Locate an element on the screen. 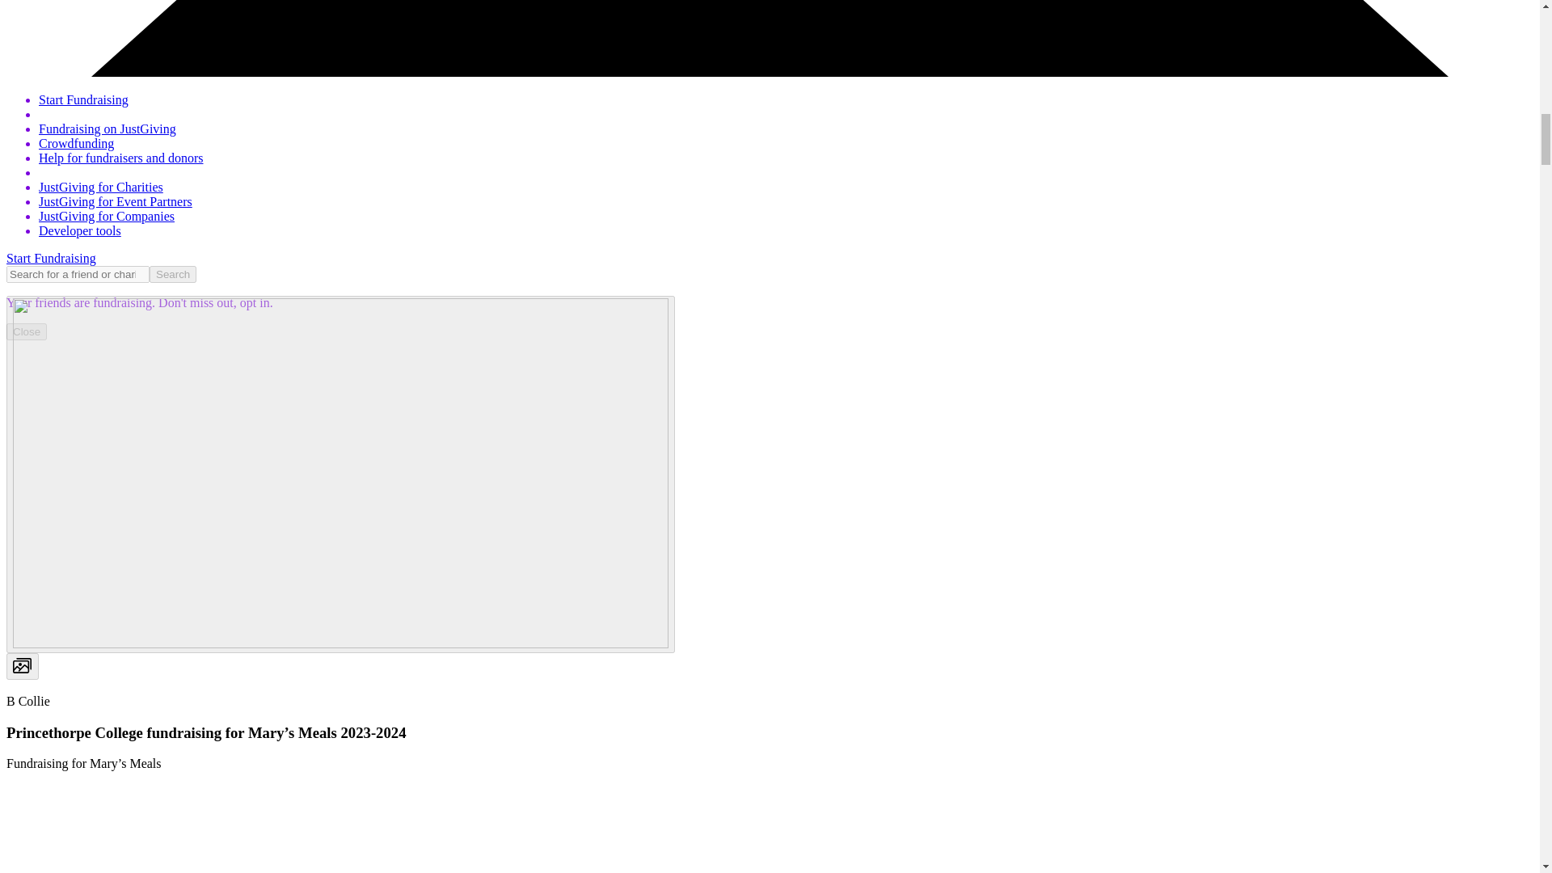  Start Fundraising is located at coordinates (84, 99).